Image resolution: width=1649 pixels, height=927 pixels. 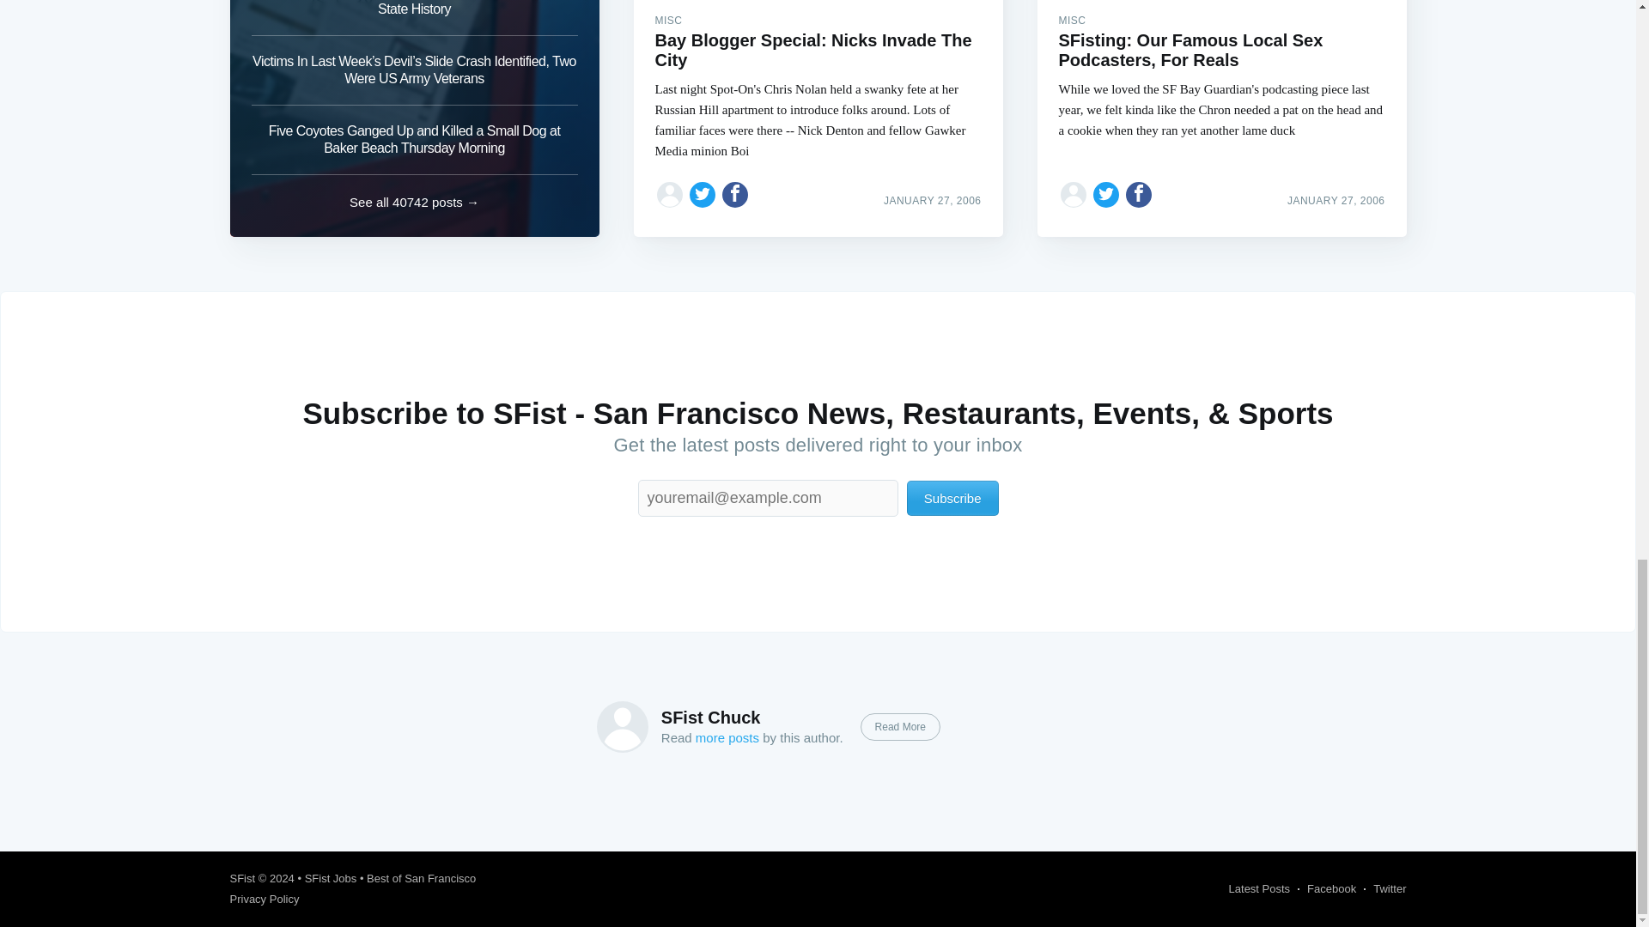 I want to click on Share on Twitter, so click(x=703, y=194).